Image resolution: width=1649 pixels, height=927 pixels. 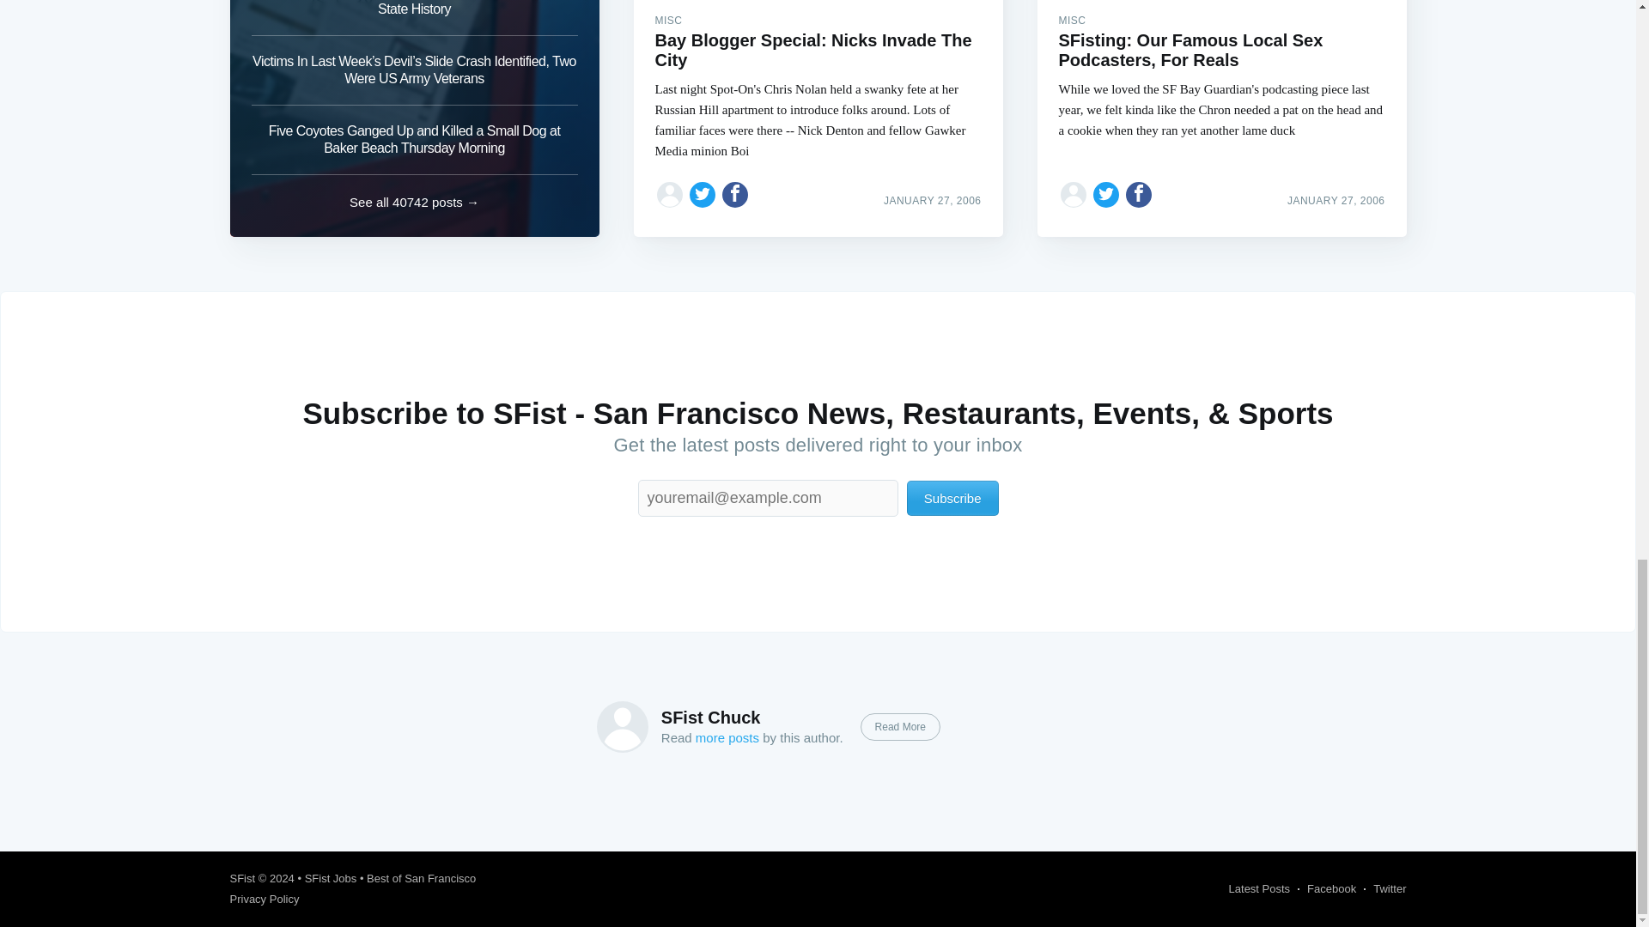 I want to click on Share on Twitter, so click(x=703, y=194).